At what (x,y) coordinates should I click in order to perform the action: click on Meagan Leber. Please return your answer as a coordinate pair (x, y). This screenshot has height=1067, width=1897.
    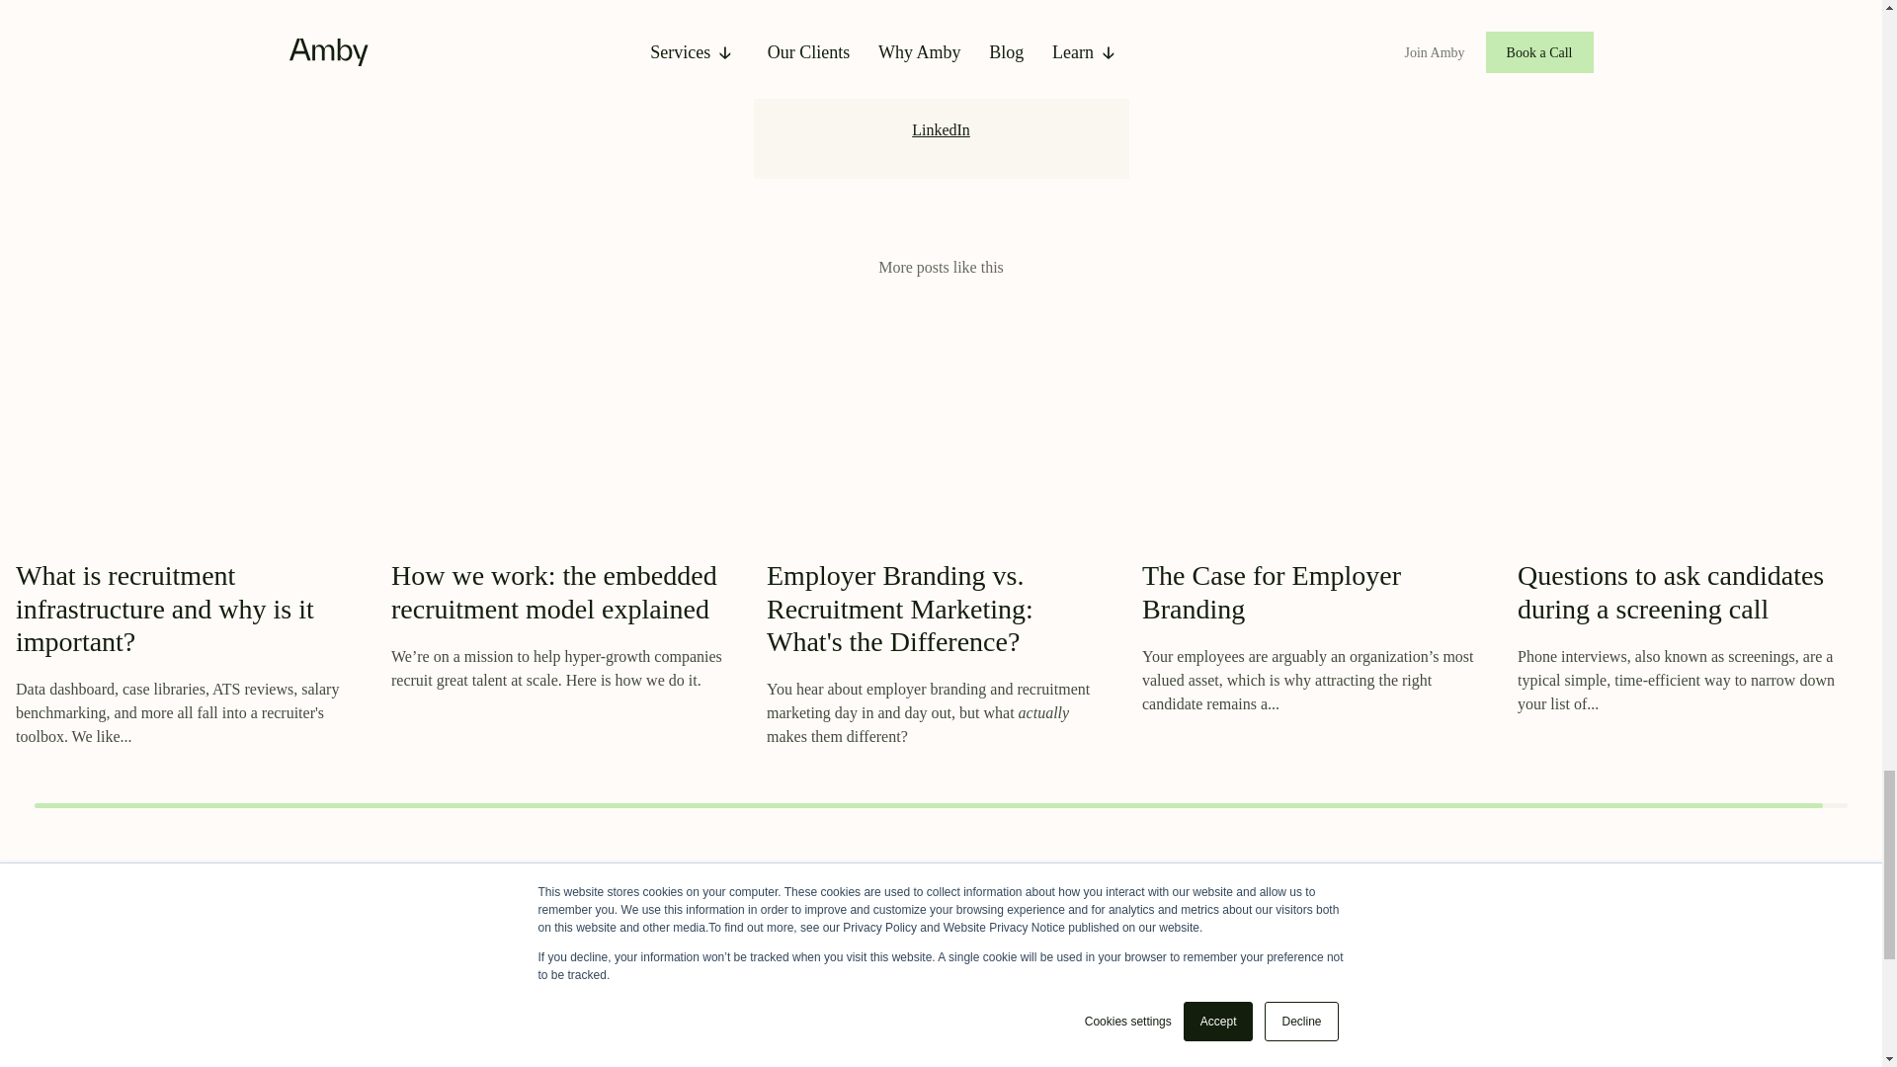
    Looking at the image, I should click on (941, 6).